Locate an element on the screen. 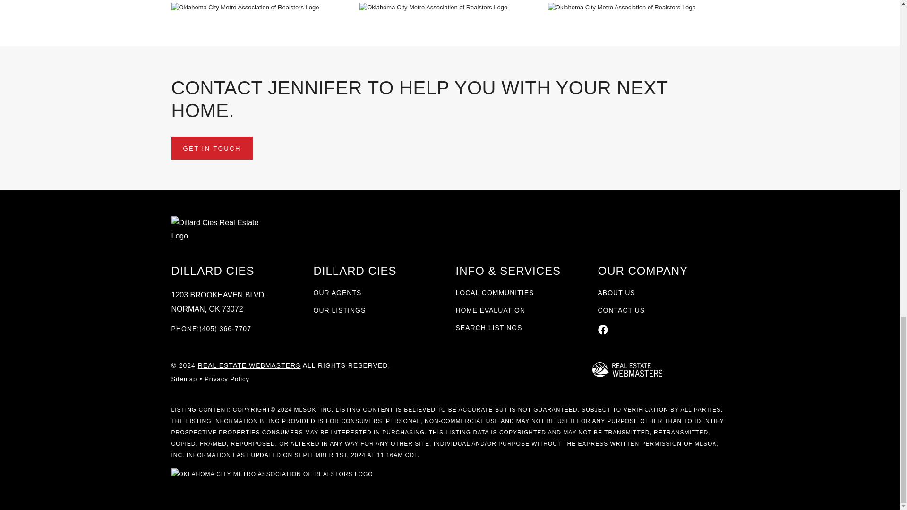 This screenshot has height=510, width=907. GET IN TOUCH is located at coordinates (212, 147).